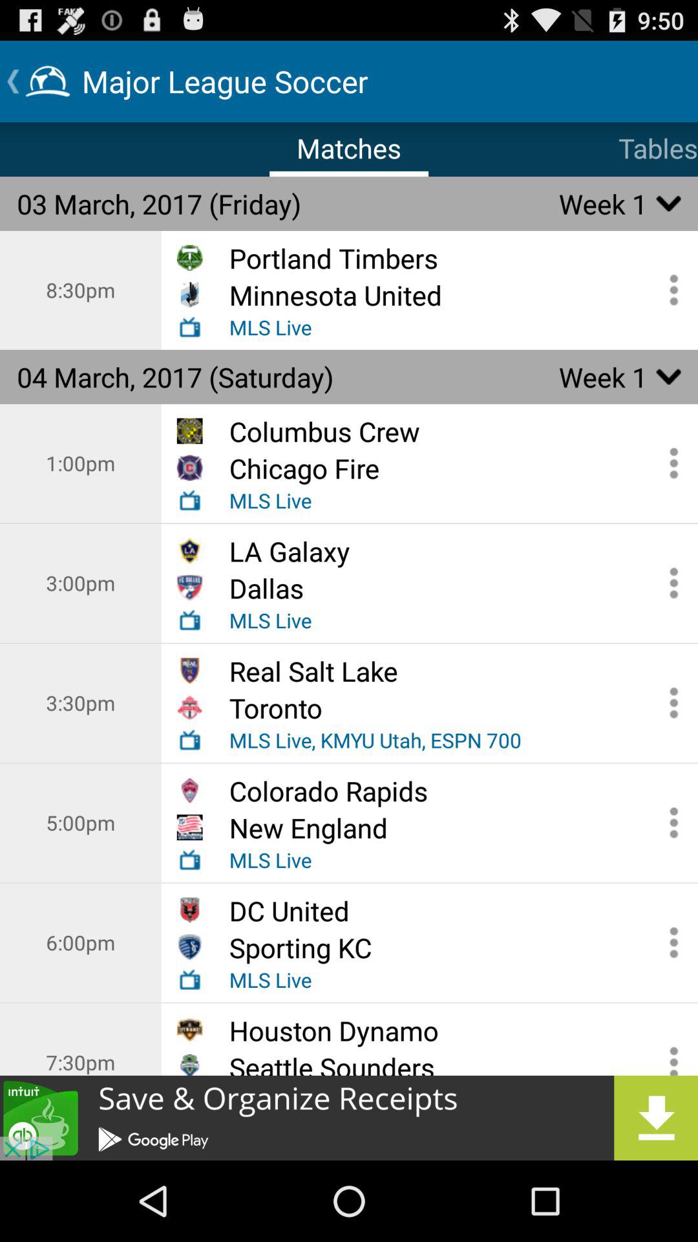  I want to click on click on the more button from top, so click(670, 823).